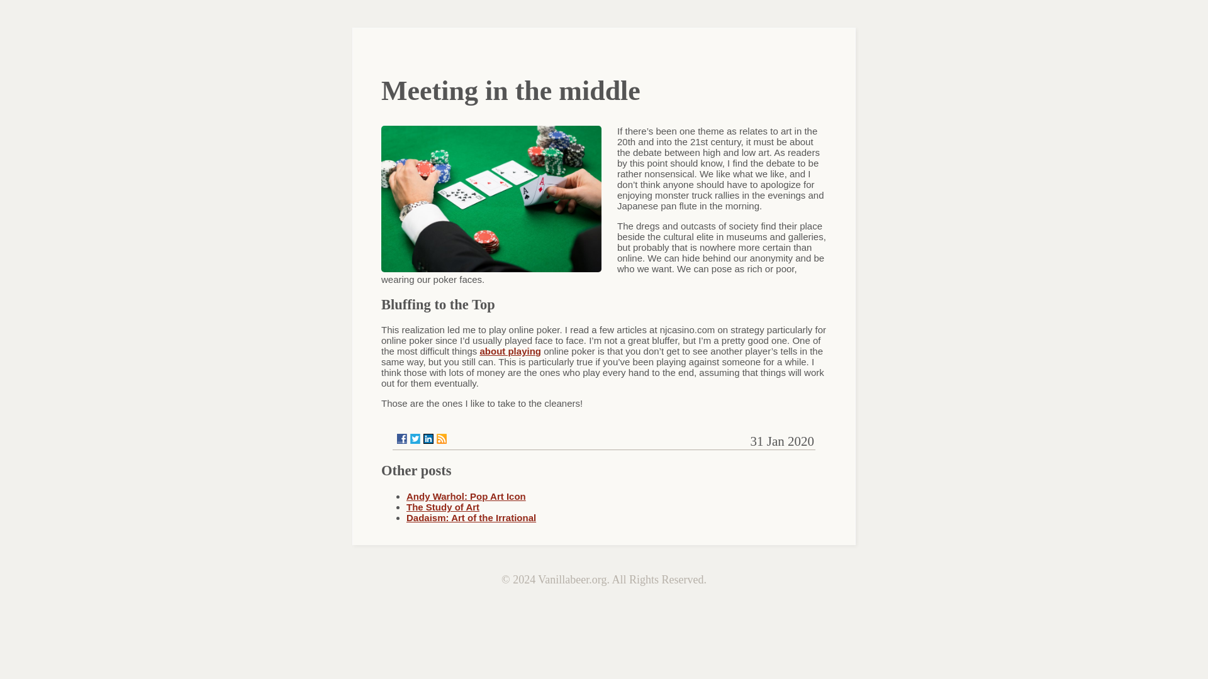 The height and width of the screenshot is (679, 1208). Describe the element at coordinates (443, 507) in the screenshot. I see `The Study of Art` at that location.